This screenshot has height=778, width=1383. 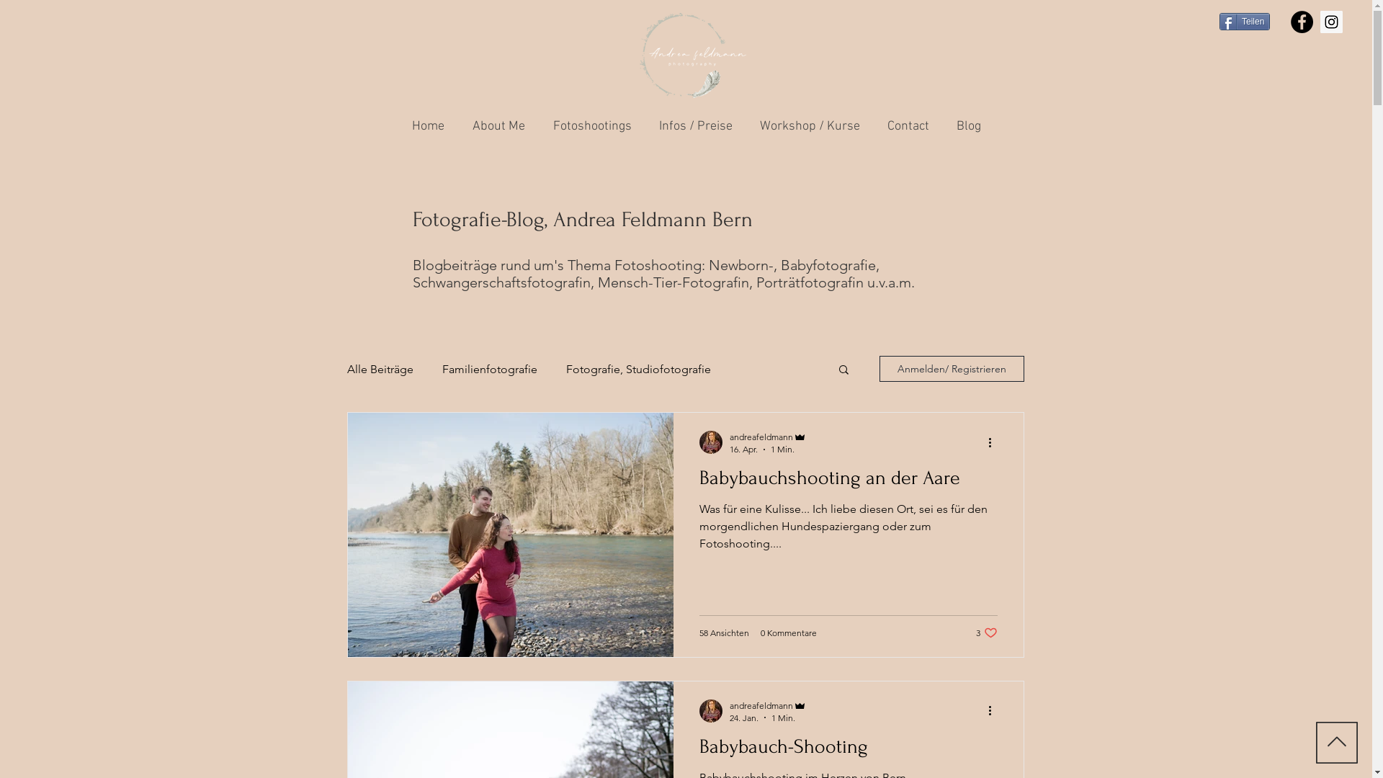 I want to click on Familienfotografie, so click(x=490, y=369).